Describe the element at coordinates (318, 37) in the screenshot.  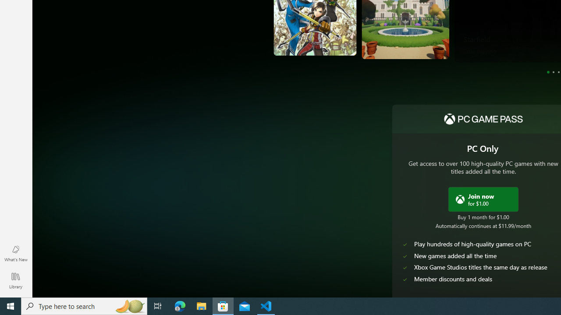
I see `Botany Manor` at that location.